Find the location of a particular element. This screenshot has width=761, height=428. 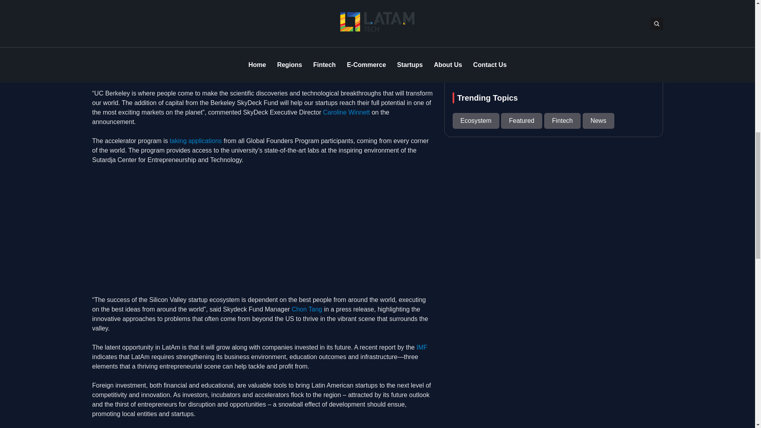

Wheel The World is located at coordinates (239, 65).